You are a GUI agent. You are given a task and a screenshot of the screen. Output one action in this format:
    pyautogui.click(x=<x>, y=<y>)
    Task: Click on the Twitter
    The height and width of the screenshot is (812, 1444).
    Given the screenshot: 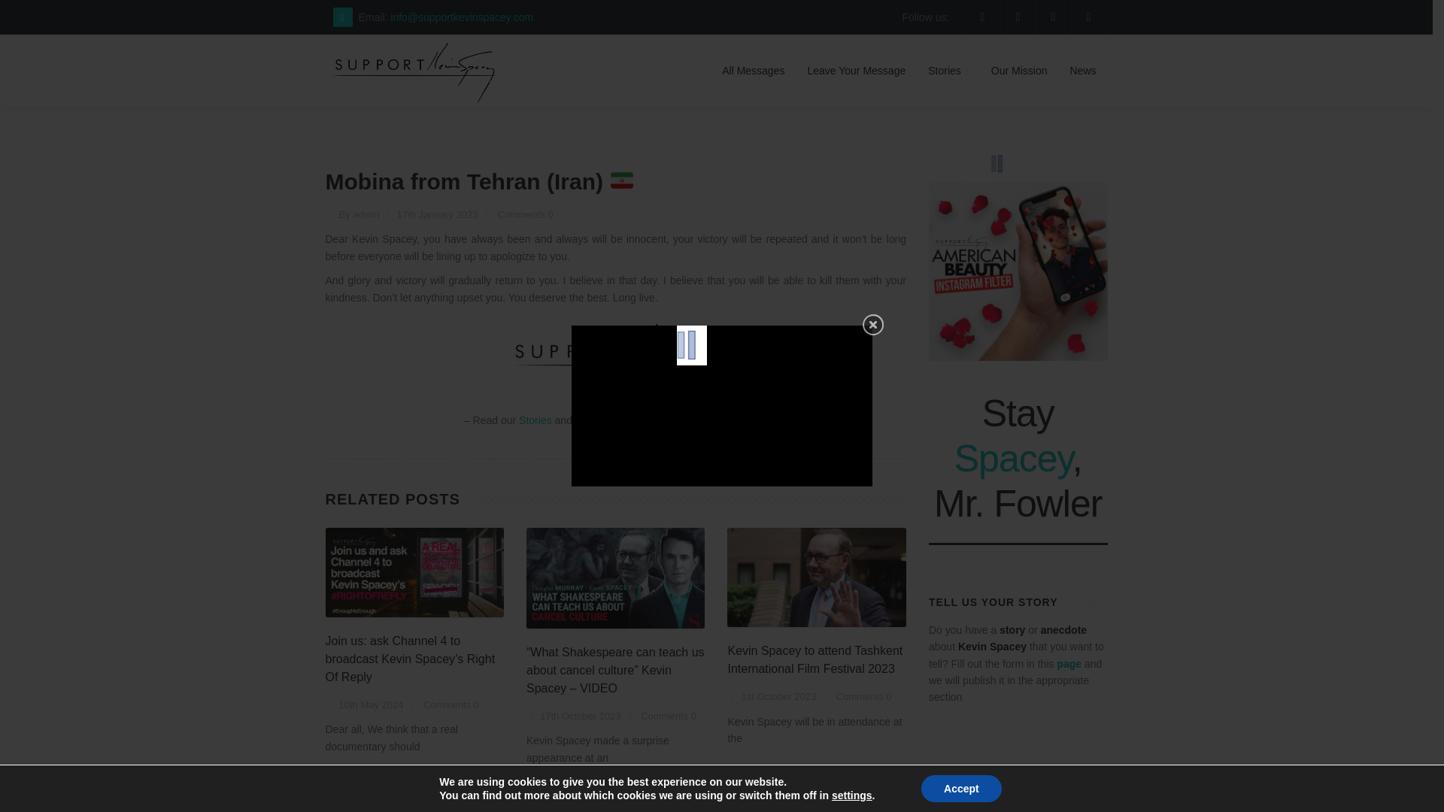 What is the action you would take?
    pyautogui.click(x=751, y=420)
    